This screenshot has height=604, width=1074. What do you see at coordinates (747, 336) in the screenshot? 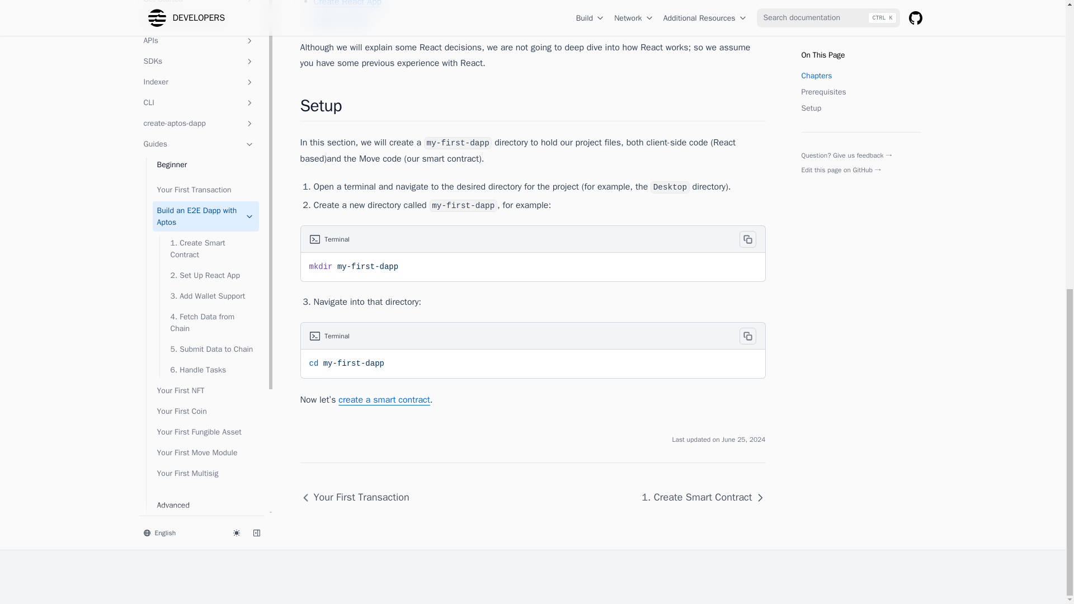
I see `Copy code` at bounding box center [747, 336].